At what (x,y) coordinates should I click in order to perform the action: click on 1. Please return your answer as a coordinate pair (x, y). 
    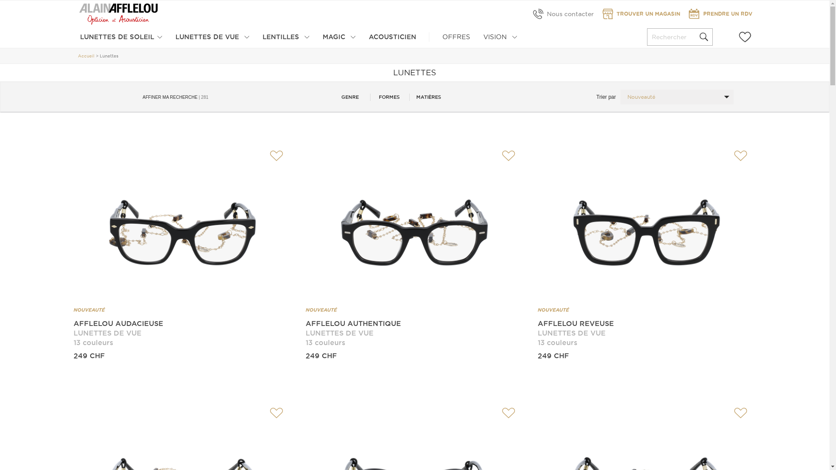
    Looking at the image, I should click on (404, 302).